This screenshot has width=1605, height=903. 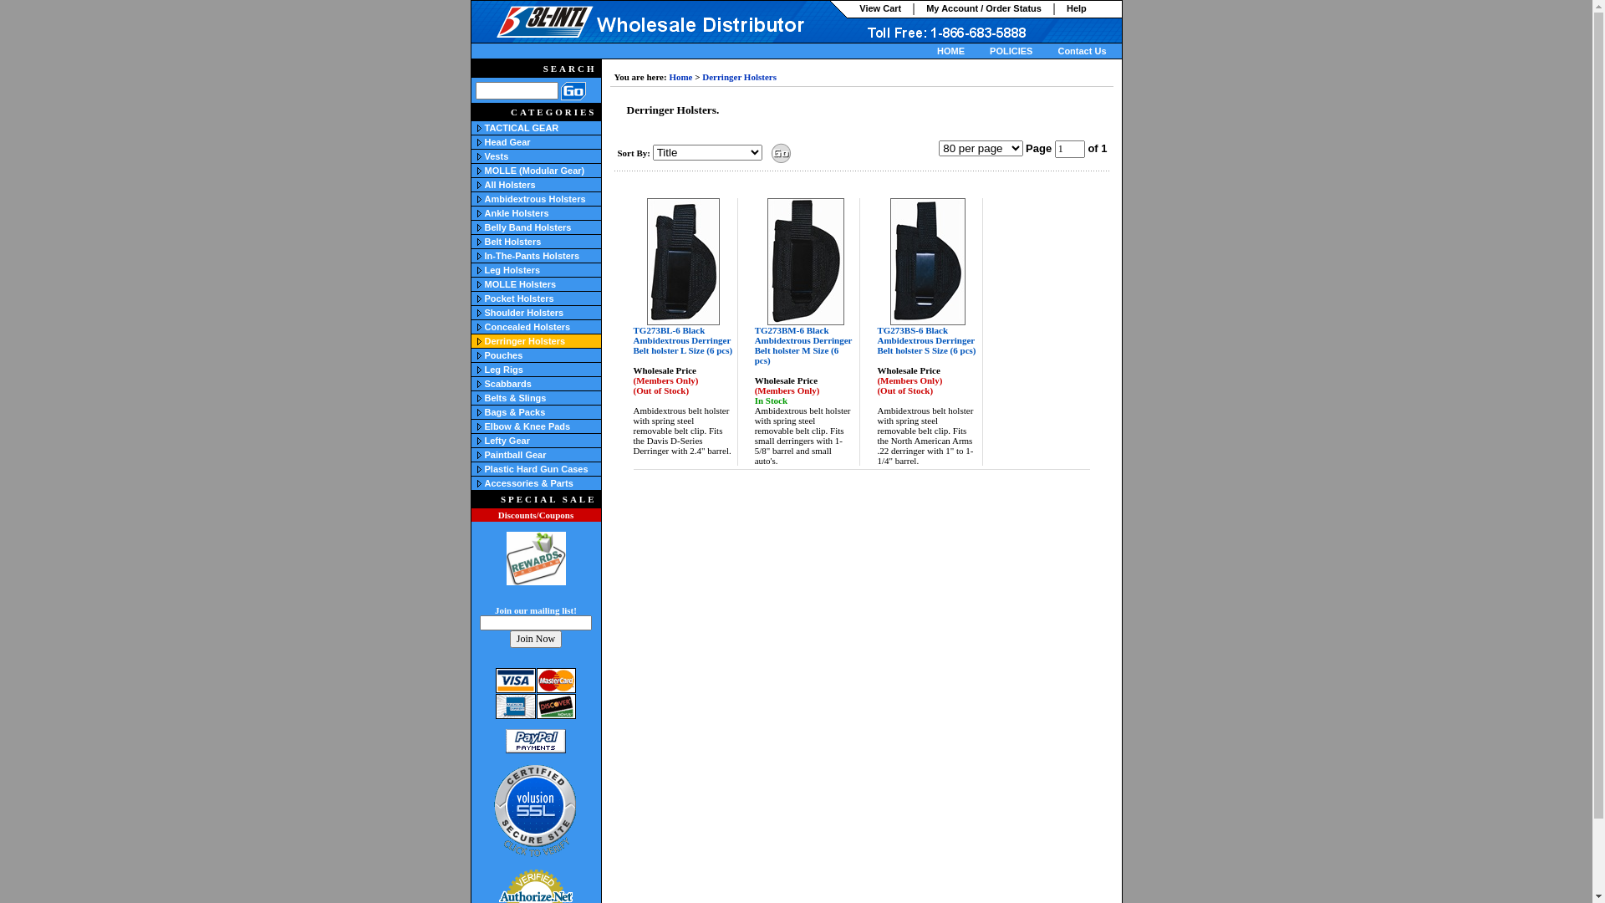 What do you see at coordinates (478, 227) in the screenshot?
I see `Wholesale Belly Band Holsters` at bounding box center [478, 227].